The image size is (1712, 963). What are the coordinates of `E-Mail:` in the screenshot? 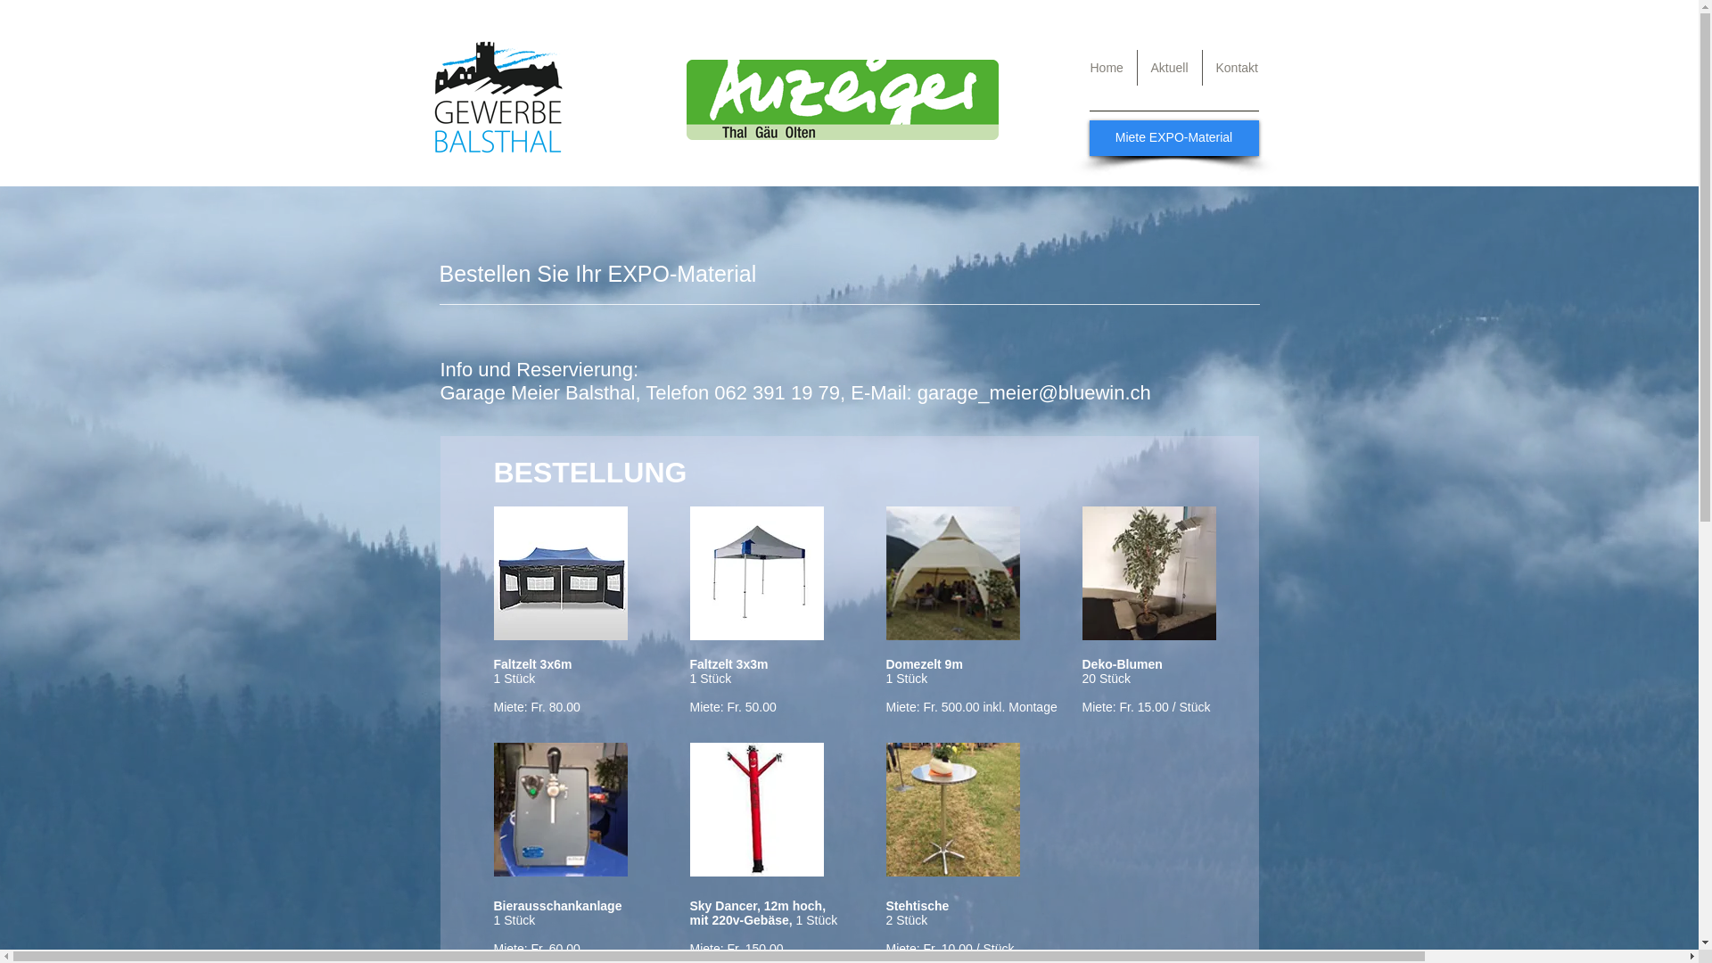 It's located at (885, 392).